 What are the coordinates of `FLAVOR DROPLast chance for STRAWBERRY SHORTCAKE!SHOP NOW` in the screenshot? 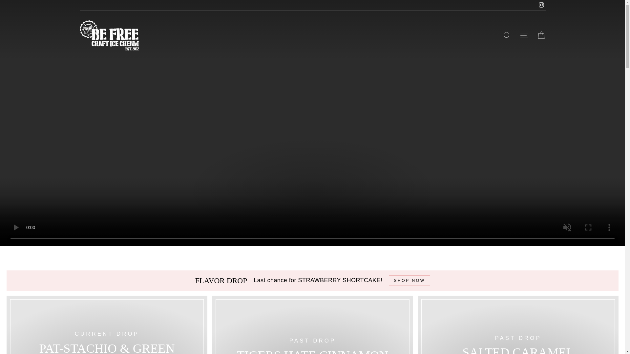 It's located at (312, 281).